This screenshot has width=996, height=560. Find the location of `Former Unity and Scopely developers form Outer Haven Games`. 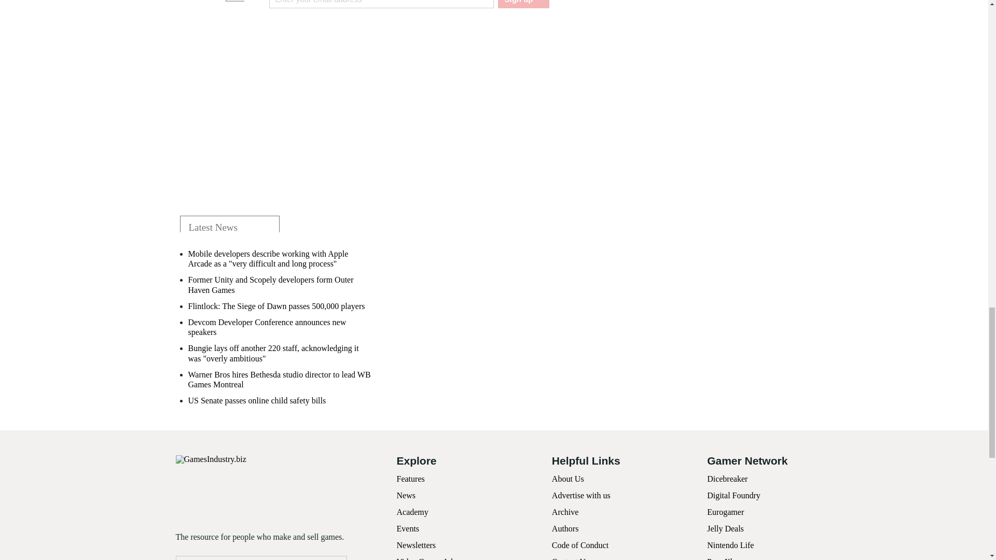

Former Unity and Scopely developers form Outer Haven Games is located at coordinates (280, 285).